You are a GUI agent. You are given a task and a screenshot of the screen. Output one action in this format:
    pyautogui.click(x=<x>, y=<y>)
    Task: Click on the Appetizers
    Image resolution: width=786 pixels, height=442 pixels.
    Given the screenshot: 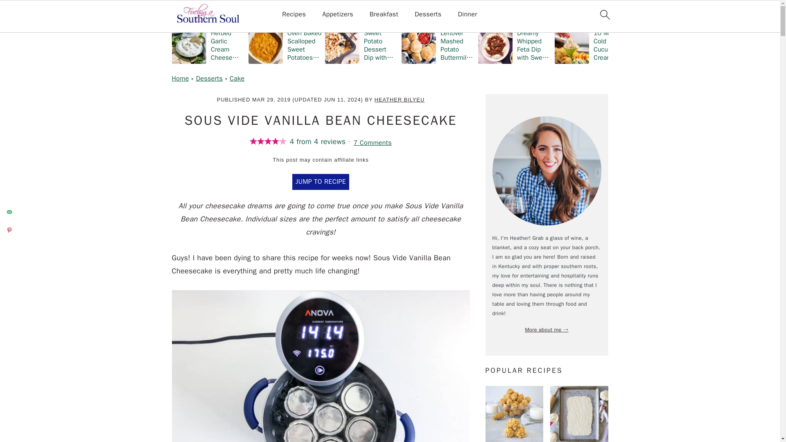 What is the action you would take?
    pyautogui.click(x=337, y=14)
    